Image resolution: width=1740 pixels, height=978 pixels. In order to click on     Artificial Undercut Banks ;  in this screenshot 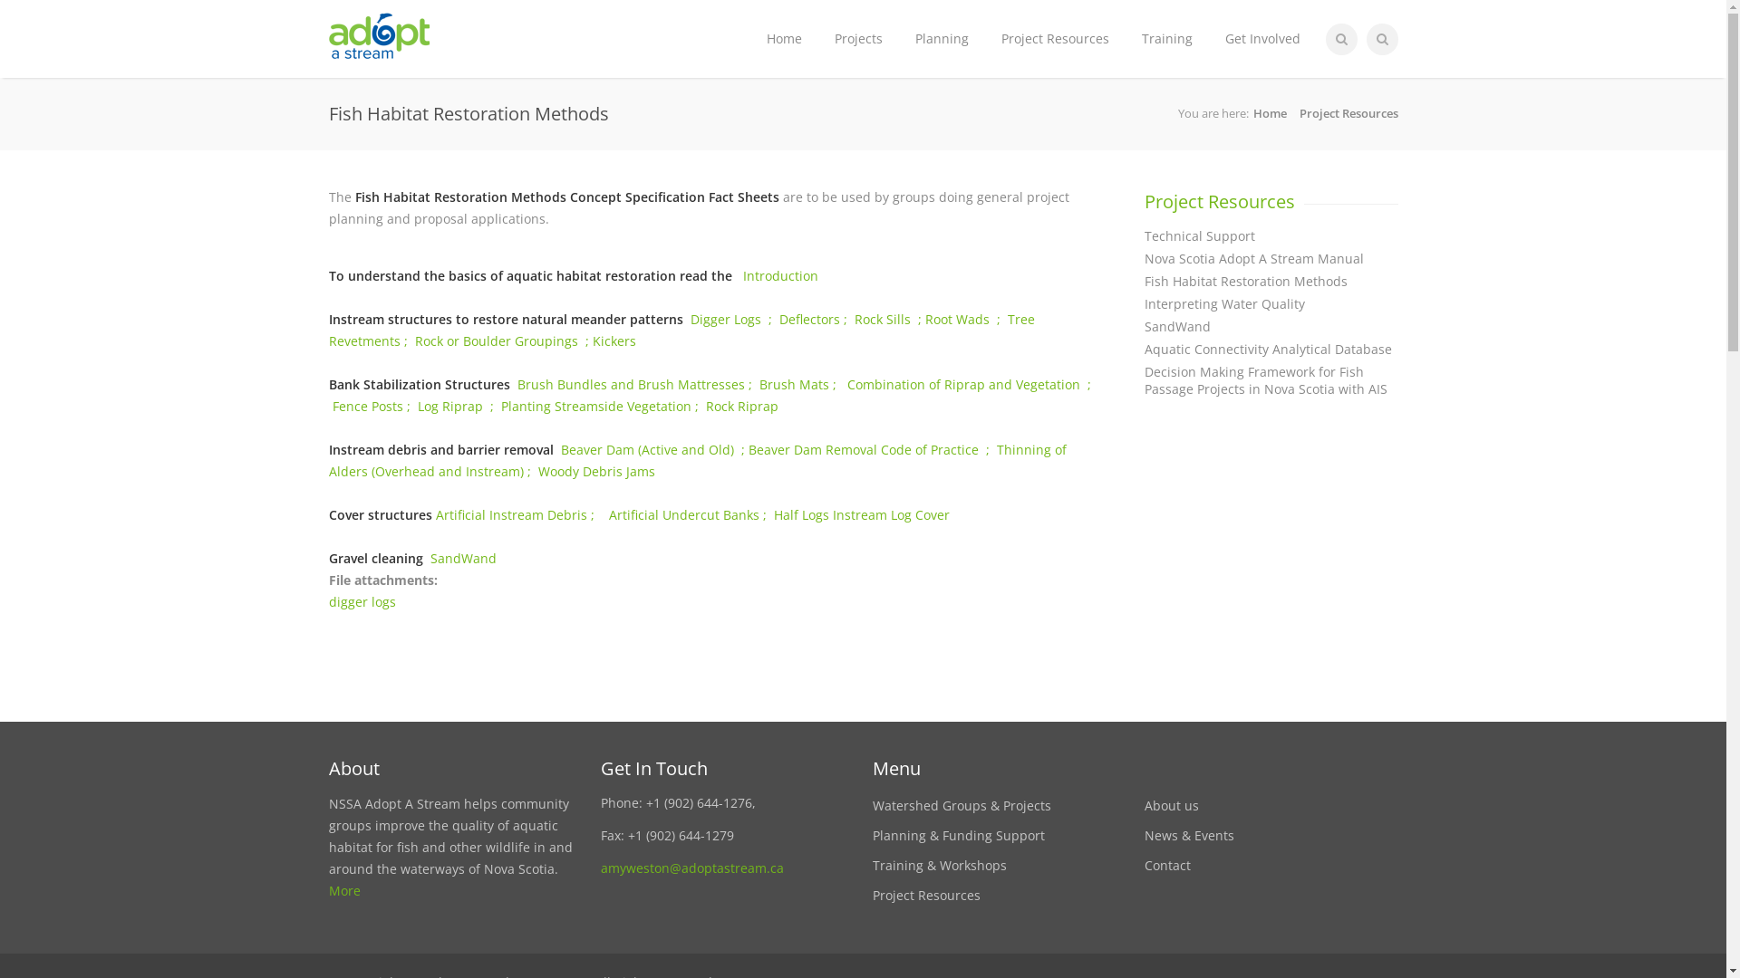, I will do `click(684, 514)`.